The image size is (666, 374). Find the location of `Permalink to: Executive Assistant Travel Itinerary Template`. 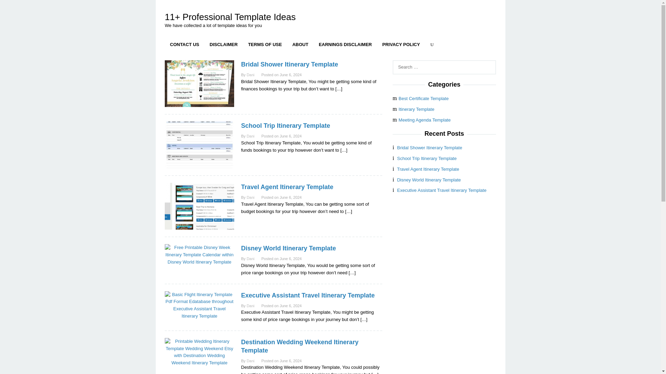

Permalink to: Executive Assistant Travel Itinerary Template is located at coordinates (199, 305).